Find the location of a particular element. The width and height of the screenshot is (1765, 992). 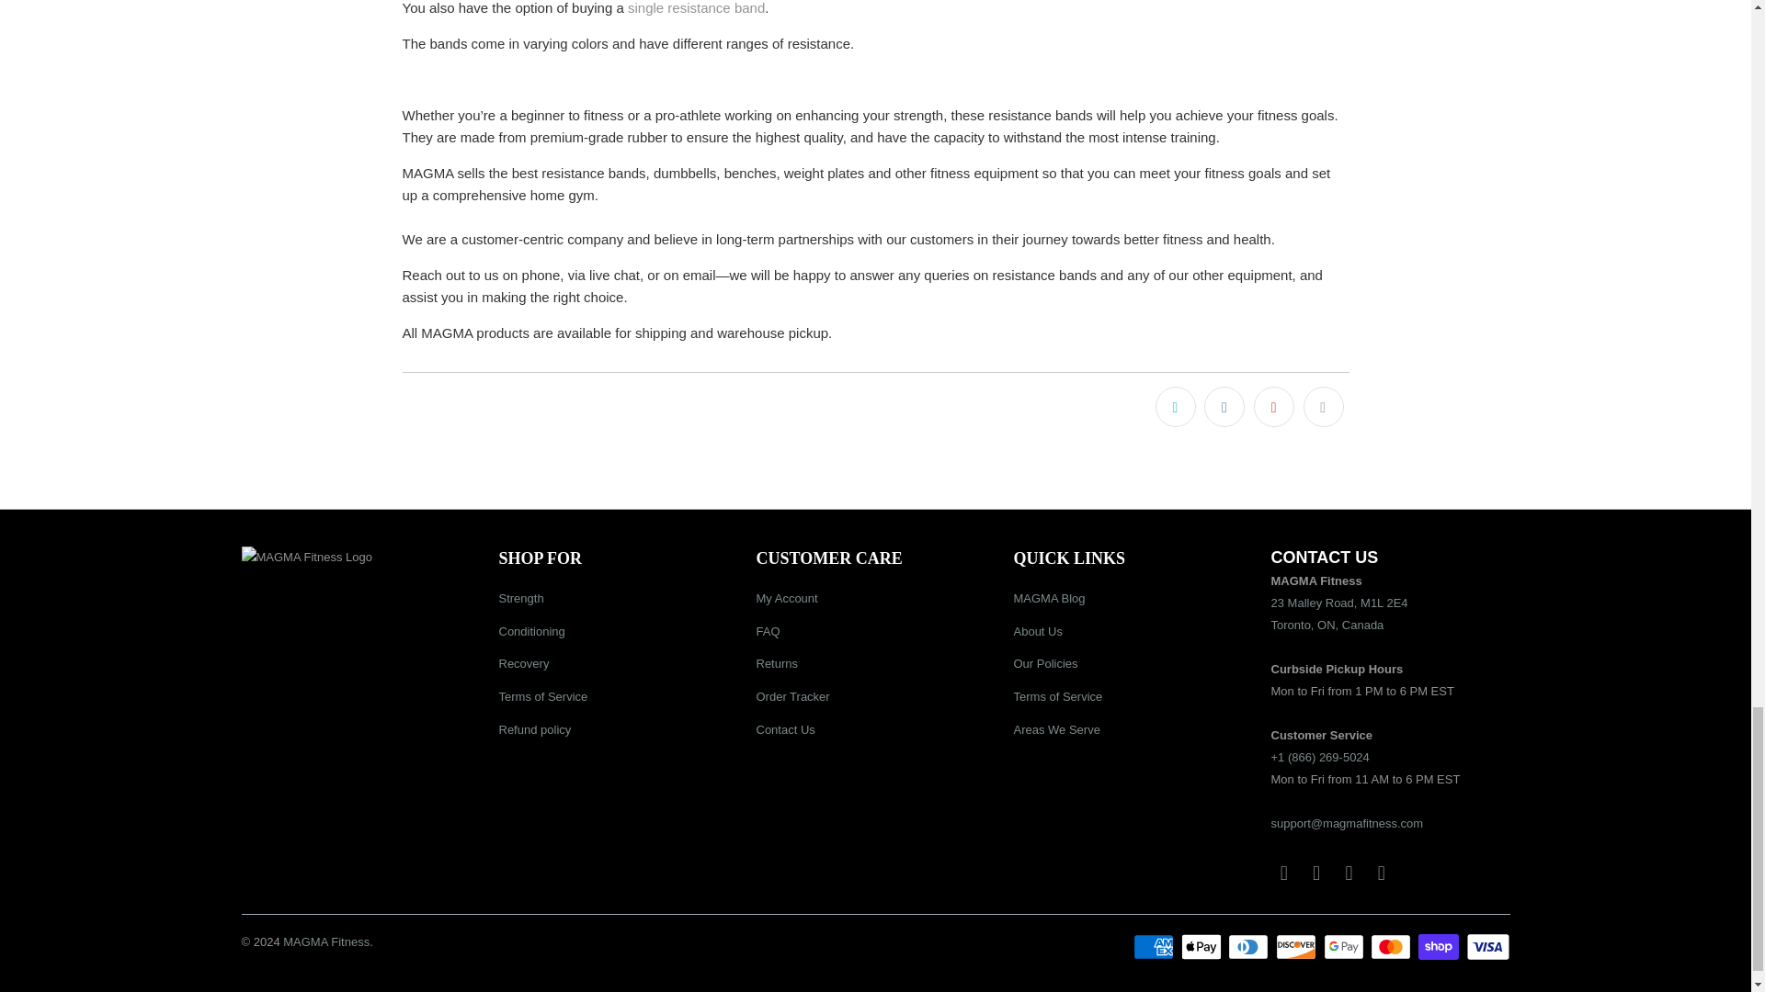

Email MAGMA Fitness is located at coordinates (1382, 873).